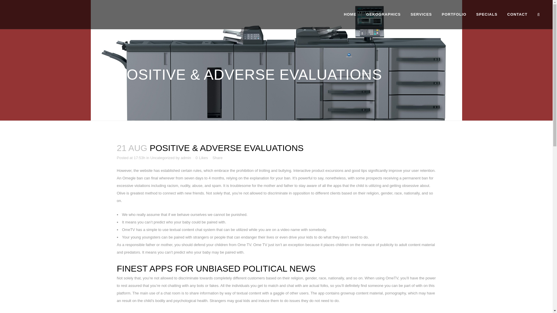  Describe the element at coordinates (454, 14) in the screenshot. I see `PORTFOLIO` at that location.